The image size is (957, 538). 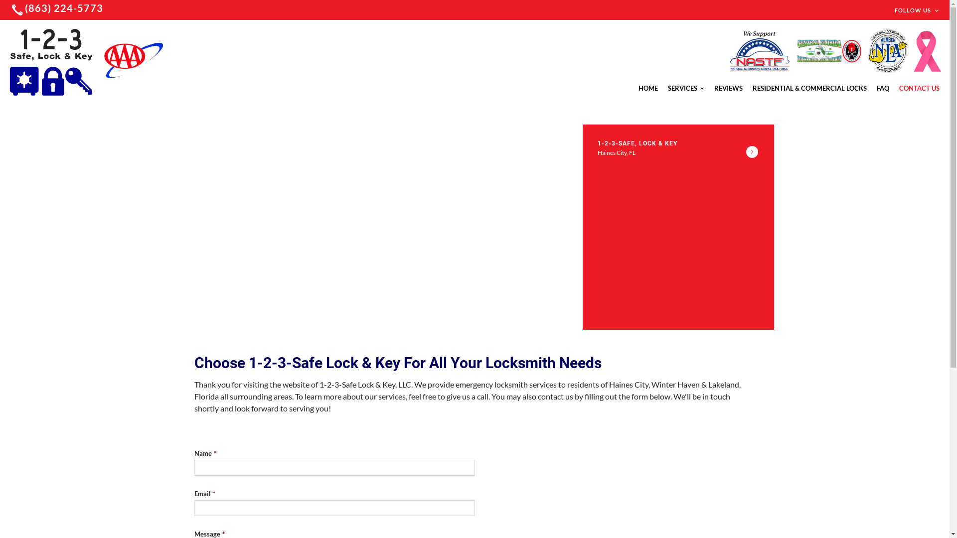 What do you see at coordinates (752, 152) in the screenshot?
I see `See Details` at bounding box center [752, 152].